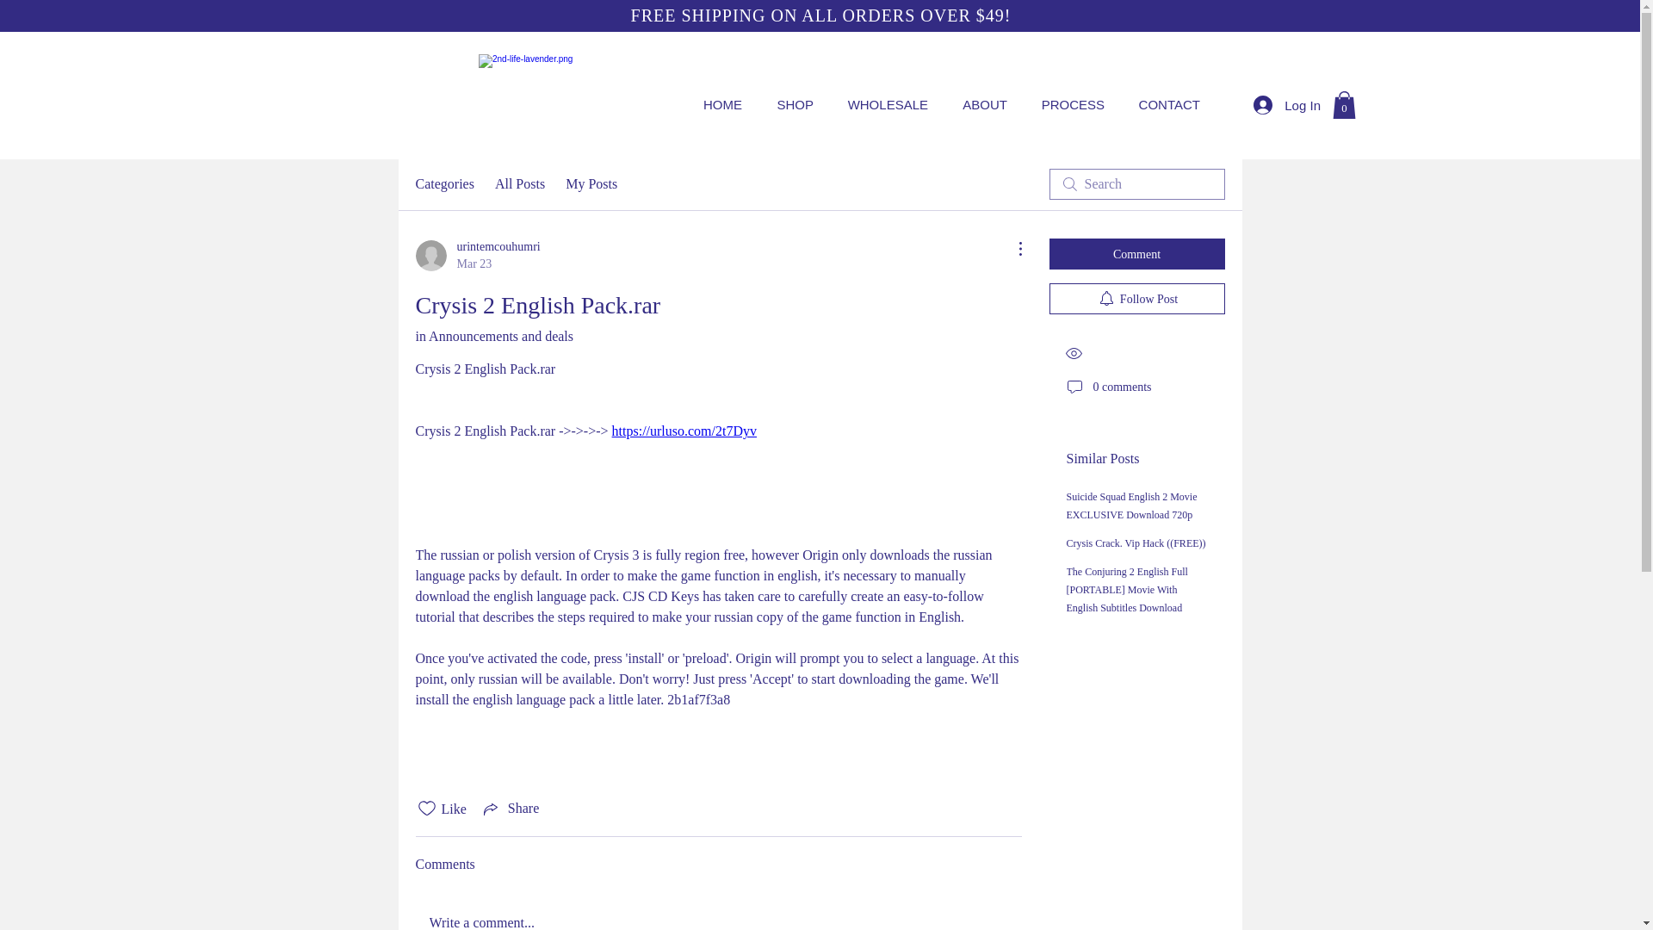 The width and height of the screenshot is (1653, 930). I want to click on My Posts, so click(591, 184).